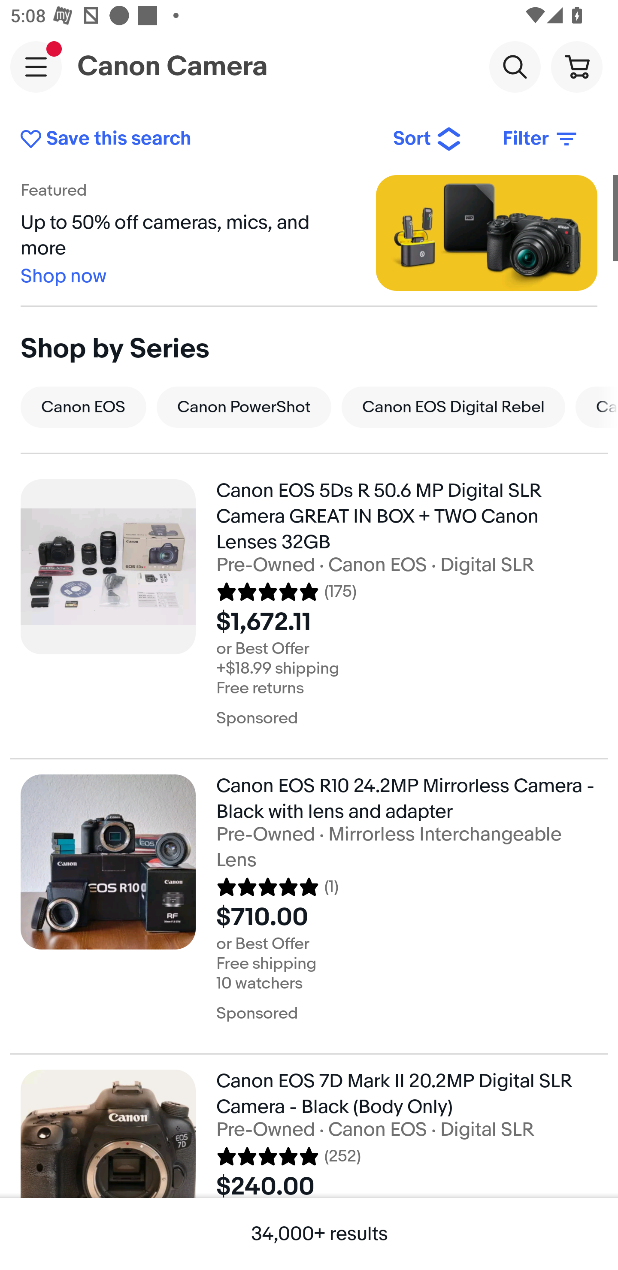 The height and width of the screenshot is (1270, 618). Describe the element at coordinates (36, 67) in the screenshot. I see `Main navigation, notification is pending, open` at that location.